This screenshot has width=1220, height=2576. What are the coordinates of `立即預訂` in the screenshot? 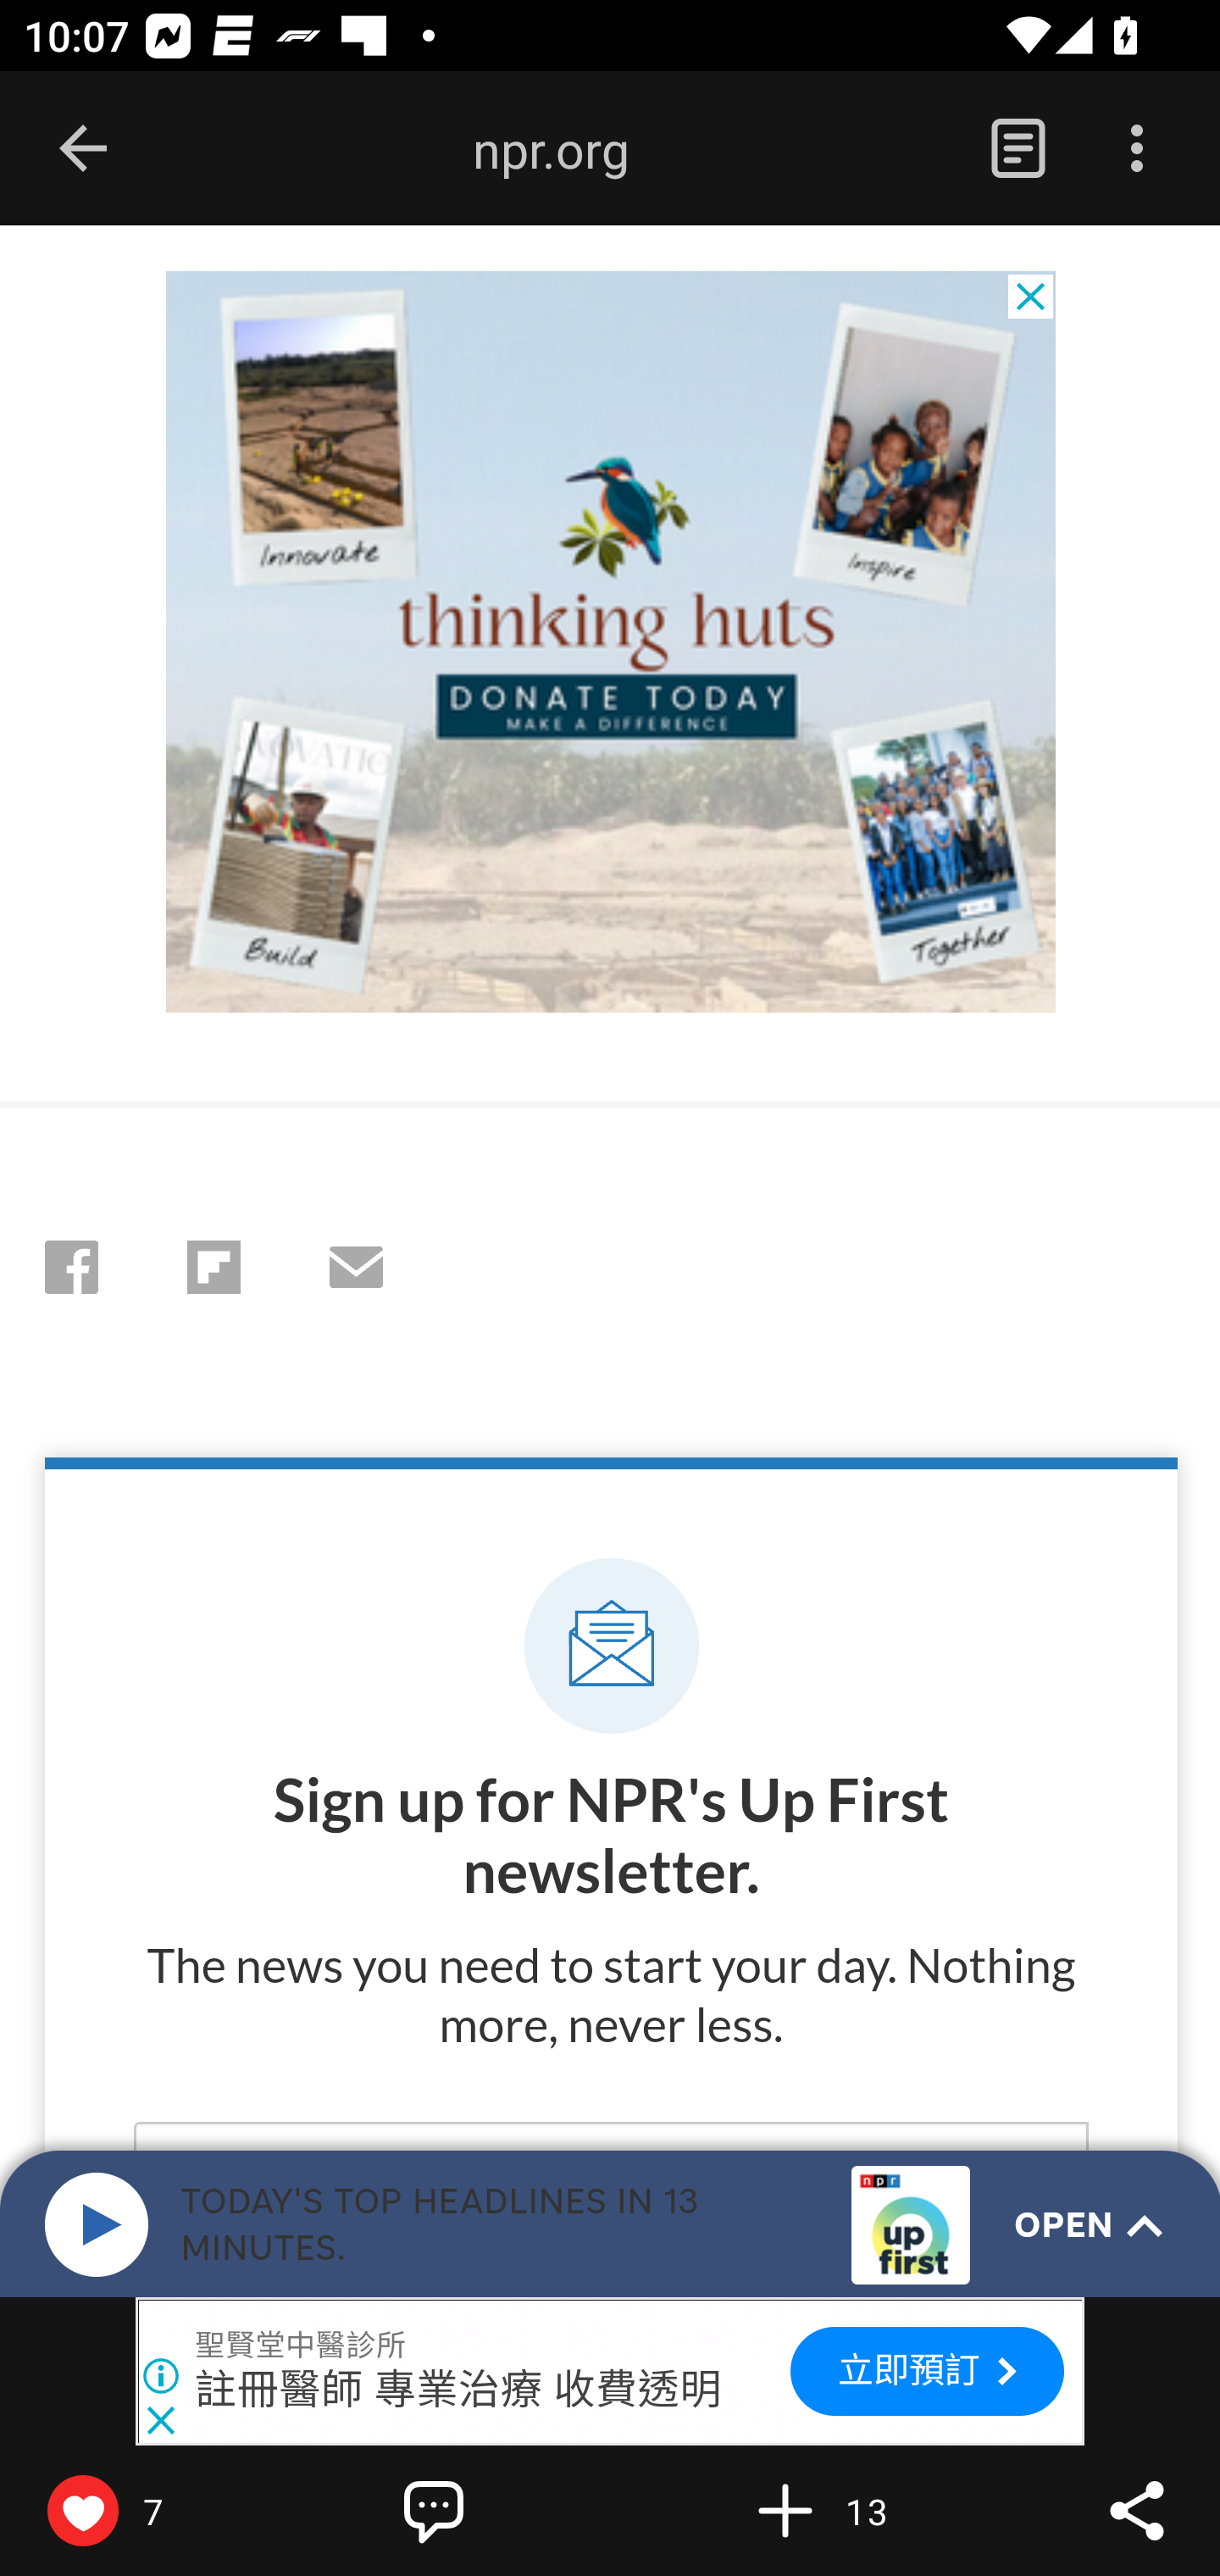 It's located at (927, 2371).